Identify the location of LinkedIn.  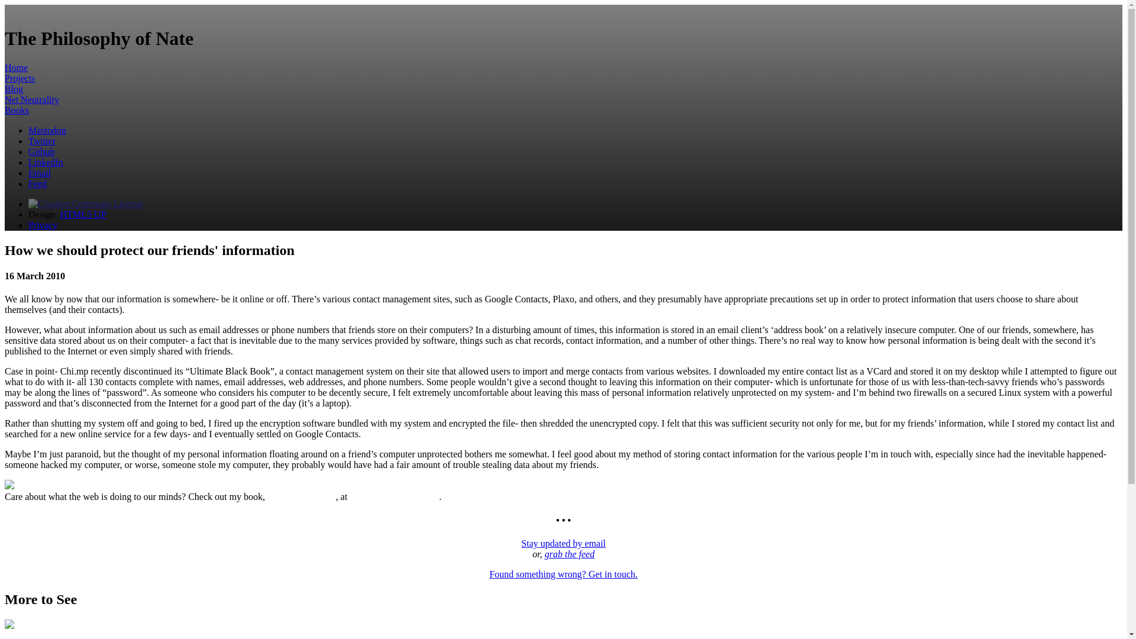
(46, 162).